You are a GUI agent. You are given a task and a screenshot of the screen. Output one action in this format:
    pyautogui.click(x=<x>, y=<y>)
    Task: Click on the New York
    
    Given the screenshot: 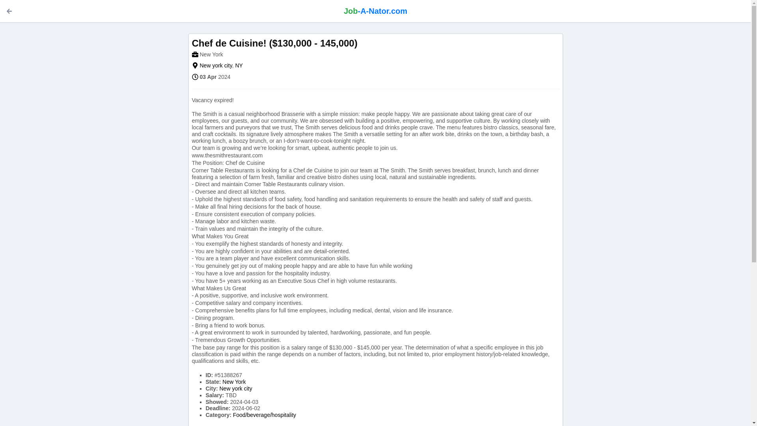 What is the action you would take?
    pyautogui.click(x=211, y=54)
    